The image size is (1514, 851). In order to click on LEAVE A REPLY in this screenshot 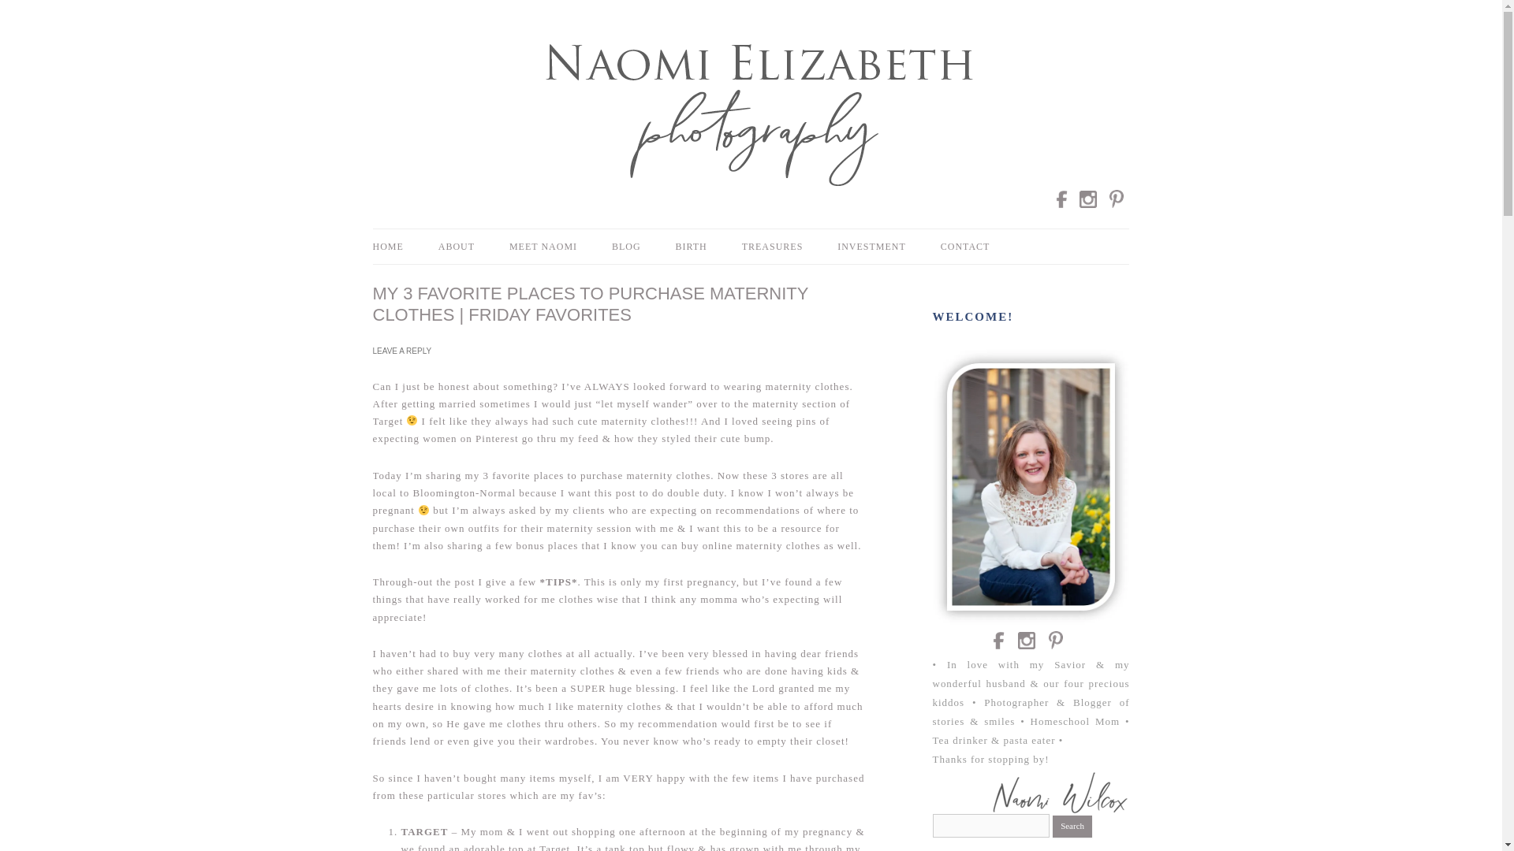, I will do `click(402, 351)`.